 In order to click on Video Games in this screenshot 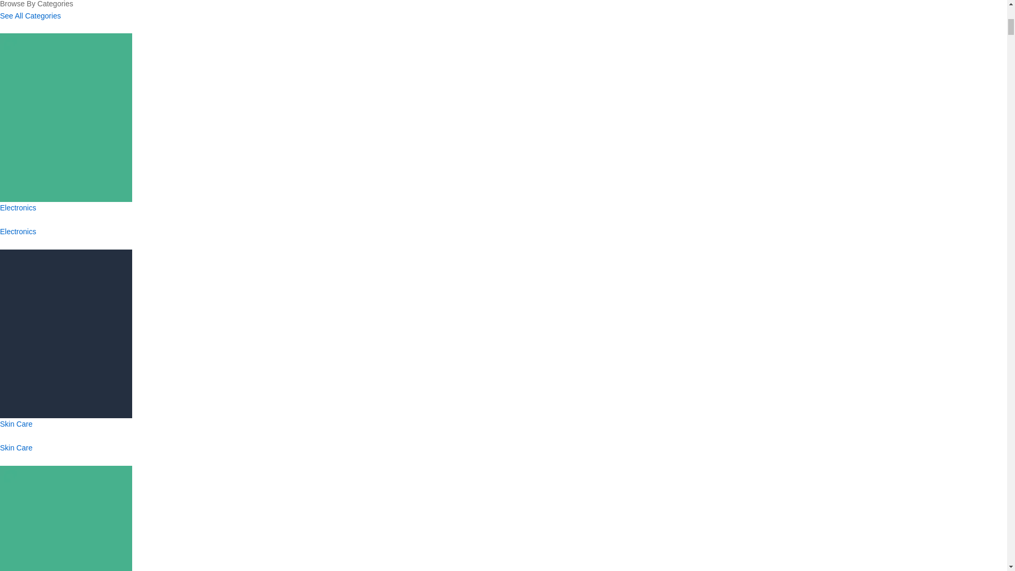, I will do `click(66, 558)`.